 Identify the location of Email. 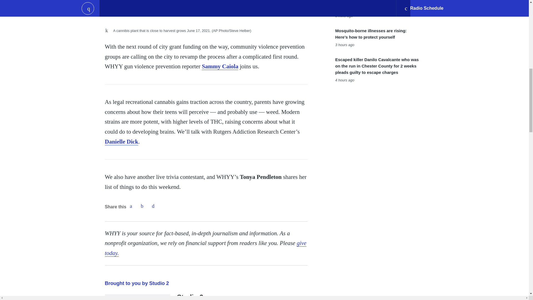
(153, 206).